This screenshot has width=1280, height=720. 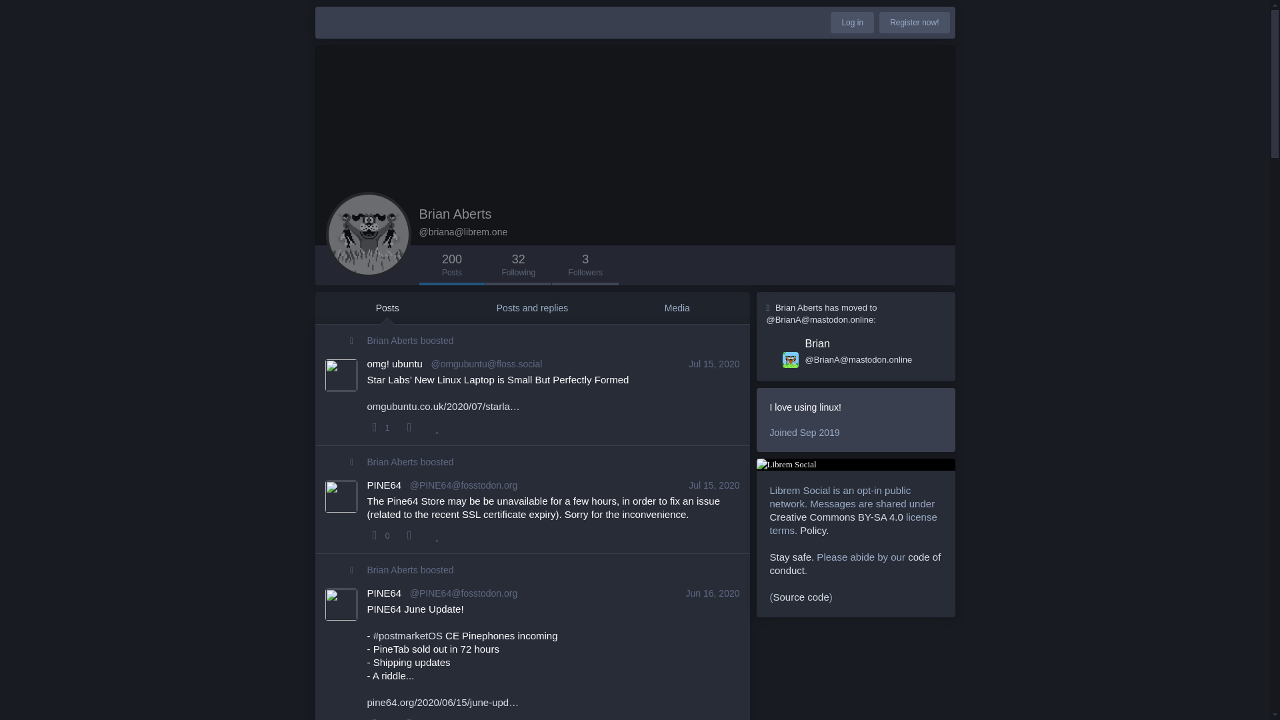 I want to click on Register now!, so click(x=393, y=569).